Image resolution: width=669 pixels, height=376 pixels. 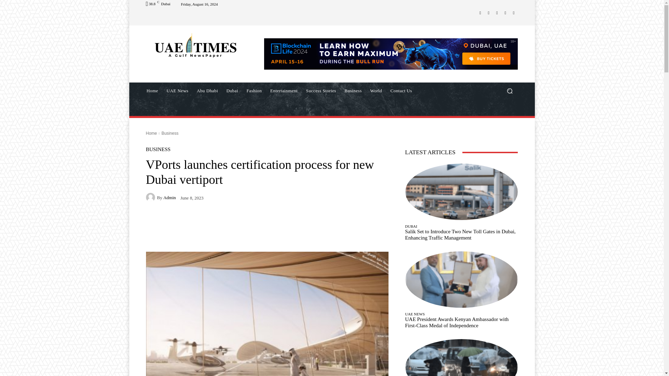 I want to click on UAE News, so click(x=177, y=91).